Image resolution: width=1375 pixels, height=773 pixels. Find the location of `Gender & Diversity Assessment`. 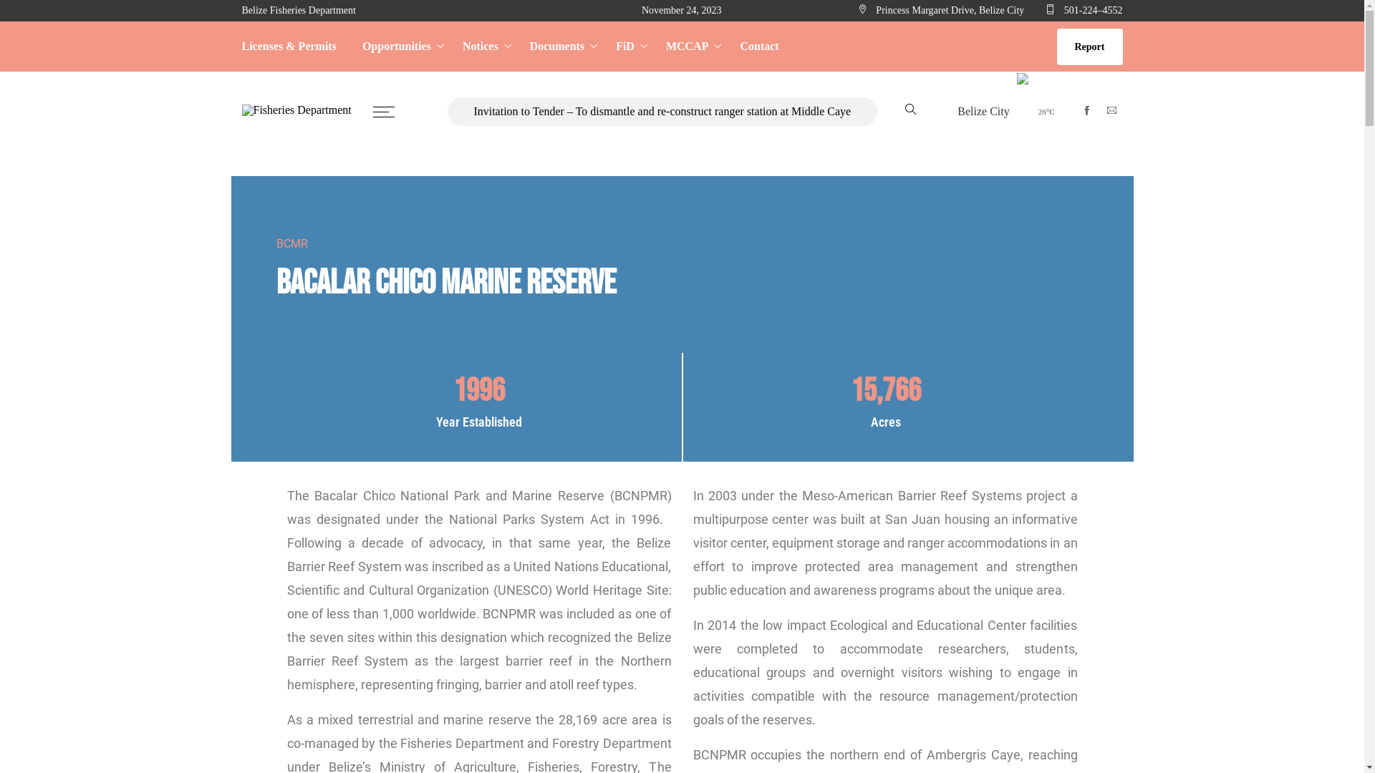

Gender & Diversity Assessment is located at coordinates (662, 226).